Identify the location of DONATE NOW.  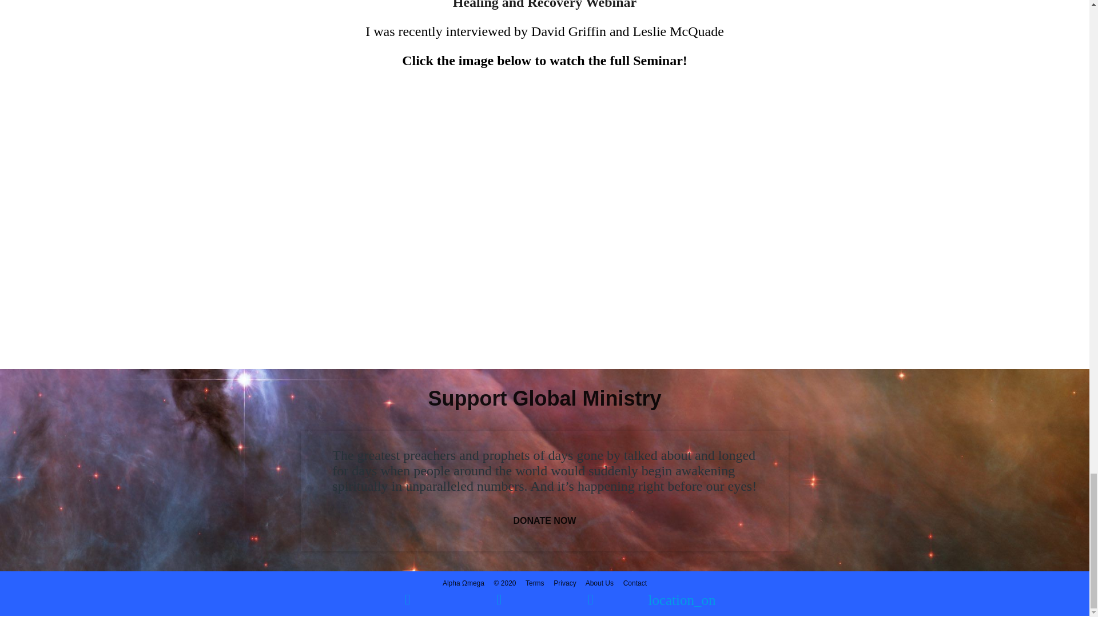
(544, 521).